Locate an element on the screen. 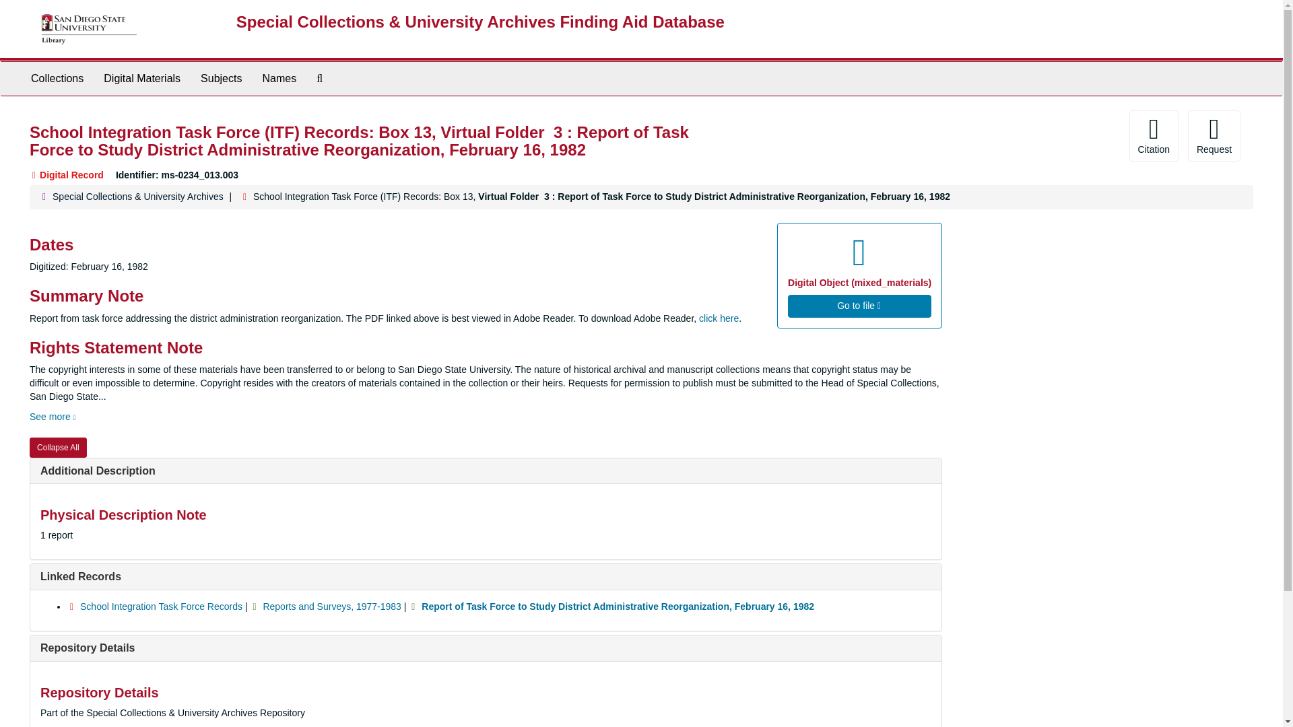 The height and width of the screenshot is (727, 1293). Subjects is located at coordinates (221, 78).